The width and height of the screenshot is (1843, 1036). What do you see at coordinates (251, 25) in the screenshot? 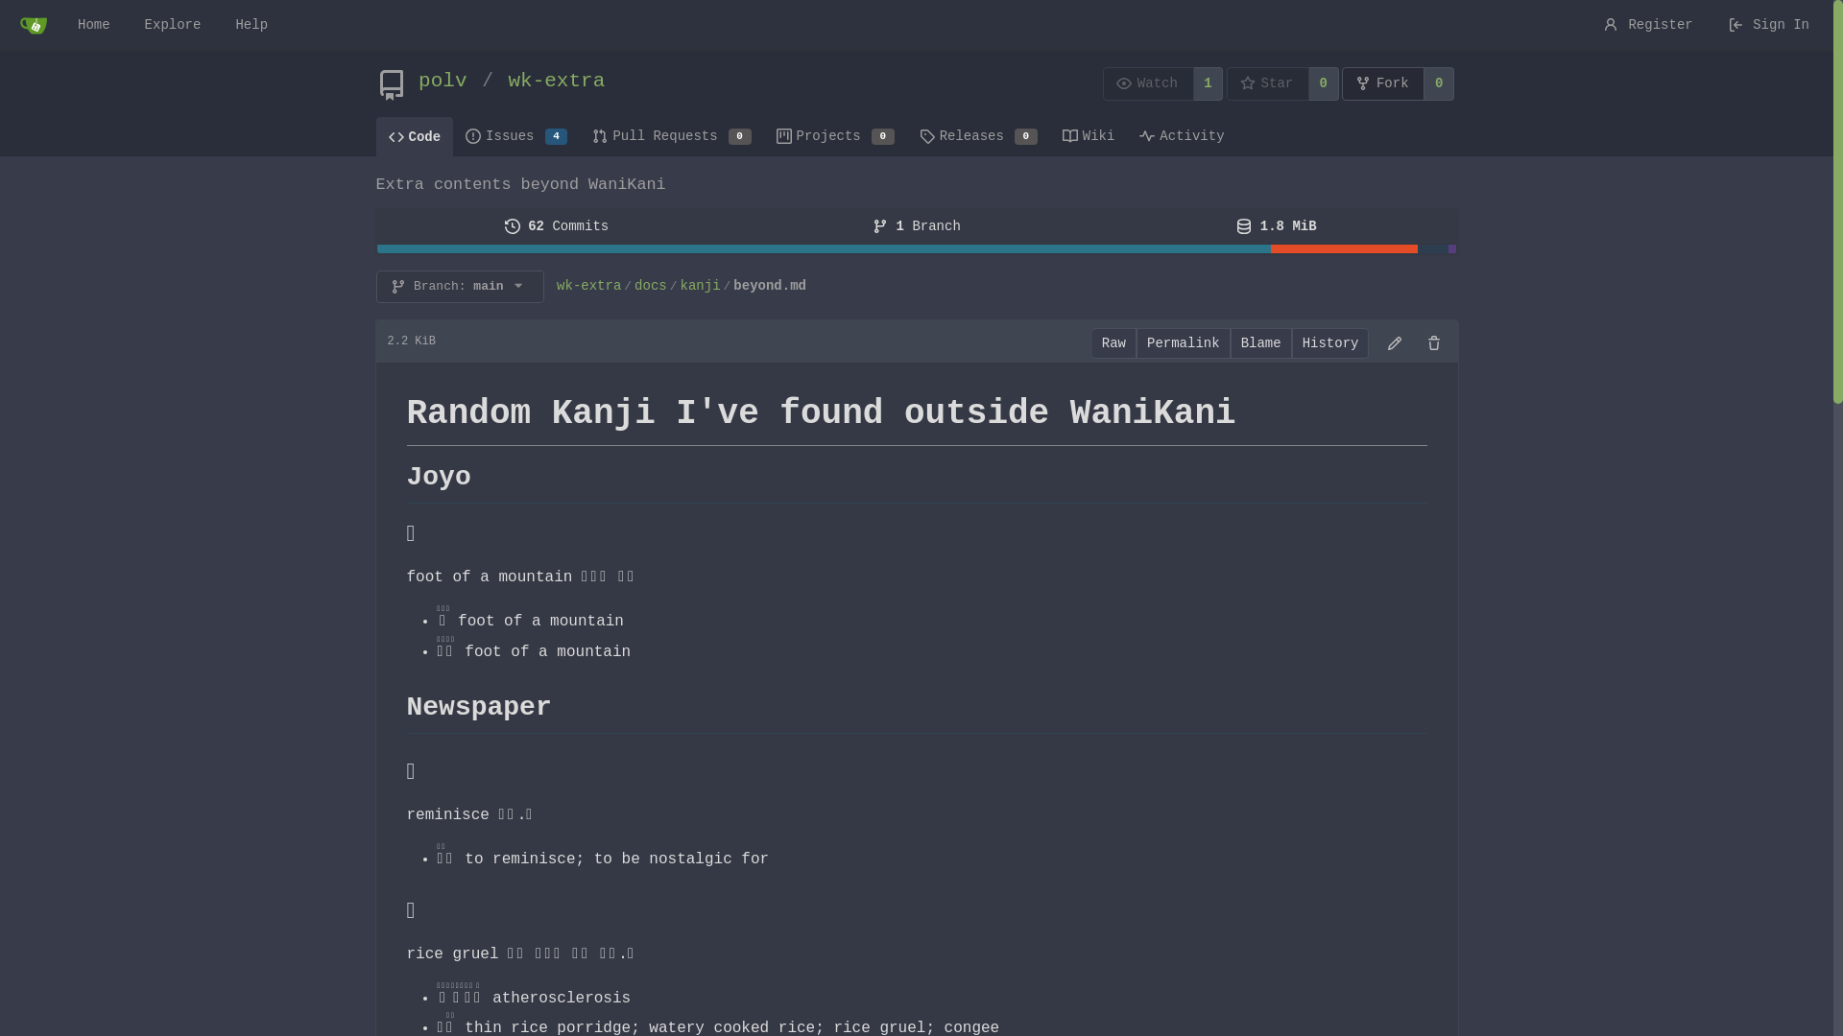
I see `Help` at bounding box center [251, 25].